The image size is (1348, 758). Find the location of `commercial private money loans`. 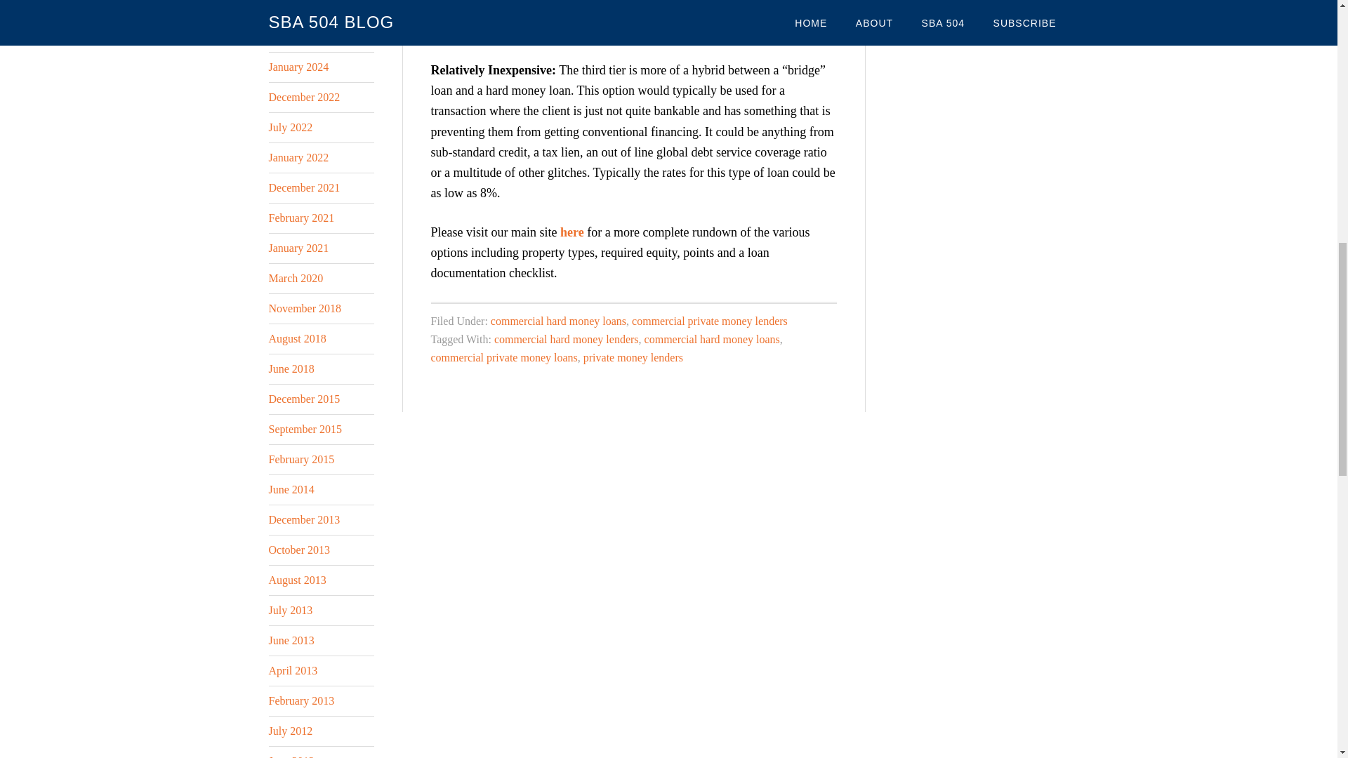

commercial private money loans is located at coordinates (504, 358).